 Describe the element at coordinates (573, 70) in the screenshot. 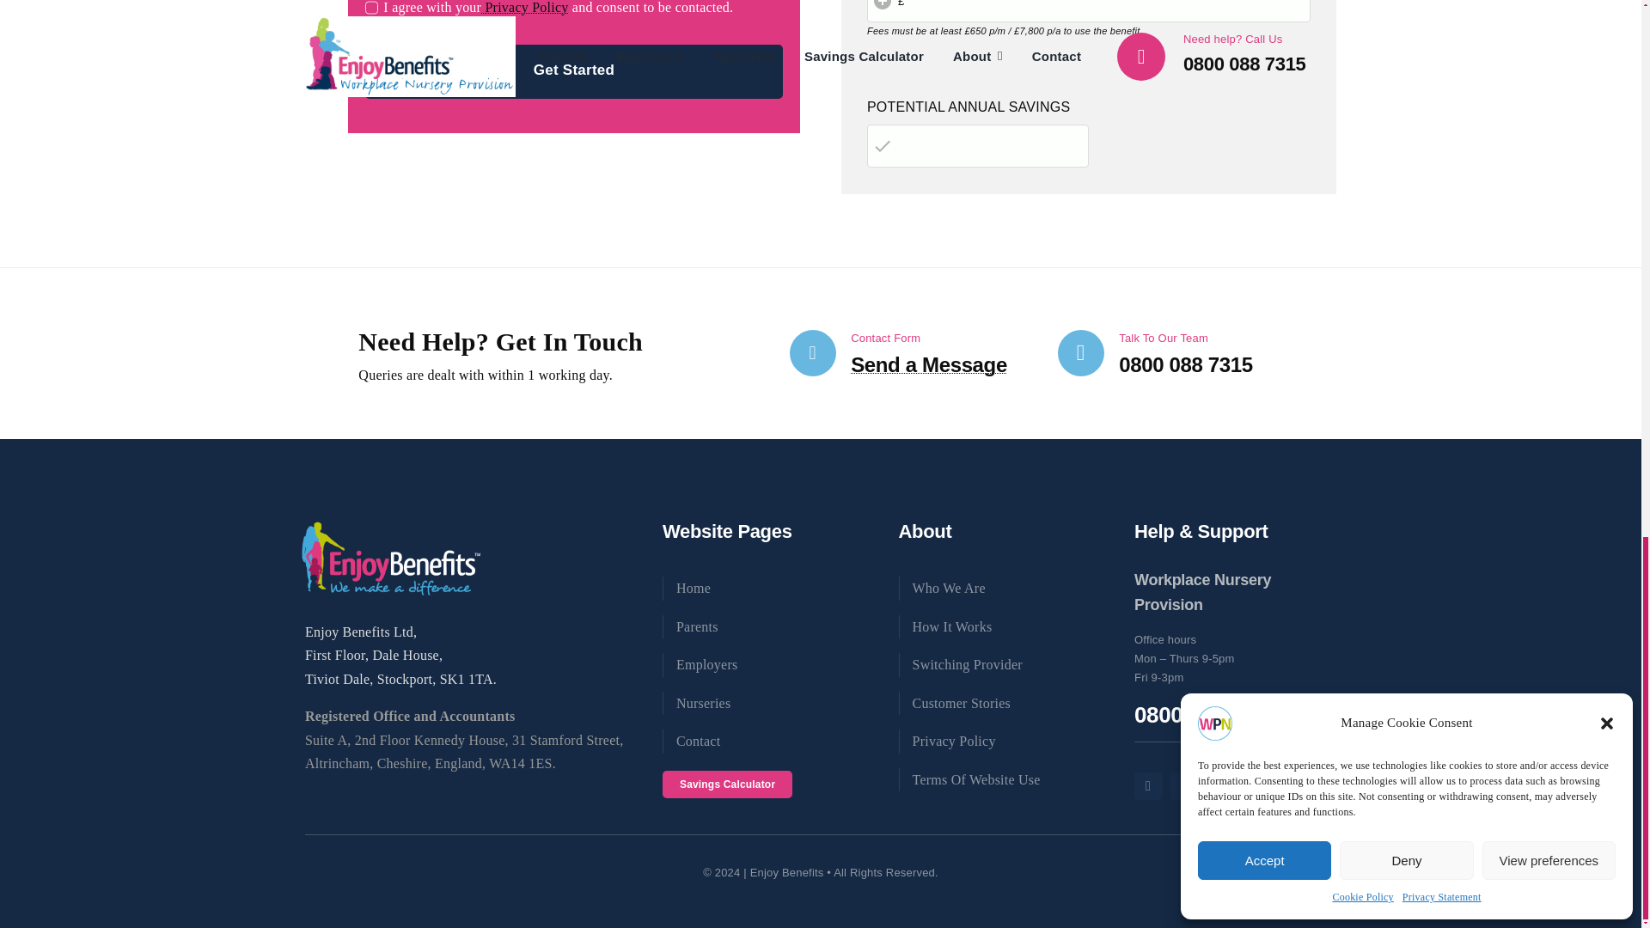

I see `Get Started` at that location.